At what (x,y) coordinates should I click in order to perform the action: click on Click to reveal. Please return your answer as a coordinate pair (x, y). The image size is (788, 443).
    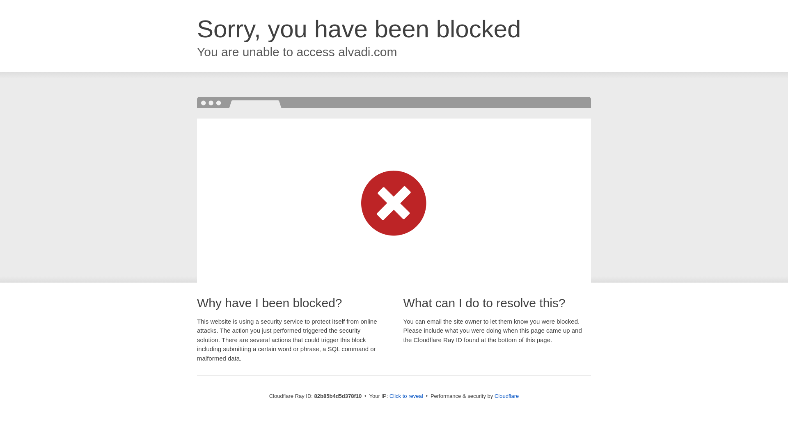
    Looking at the image, I should click on (406, 396).